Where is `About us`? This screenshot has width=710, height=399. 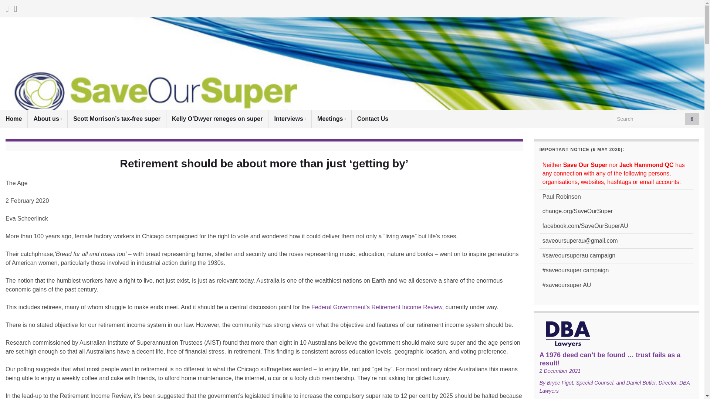 About us is located at coordinates (47, 119).